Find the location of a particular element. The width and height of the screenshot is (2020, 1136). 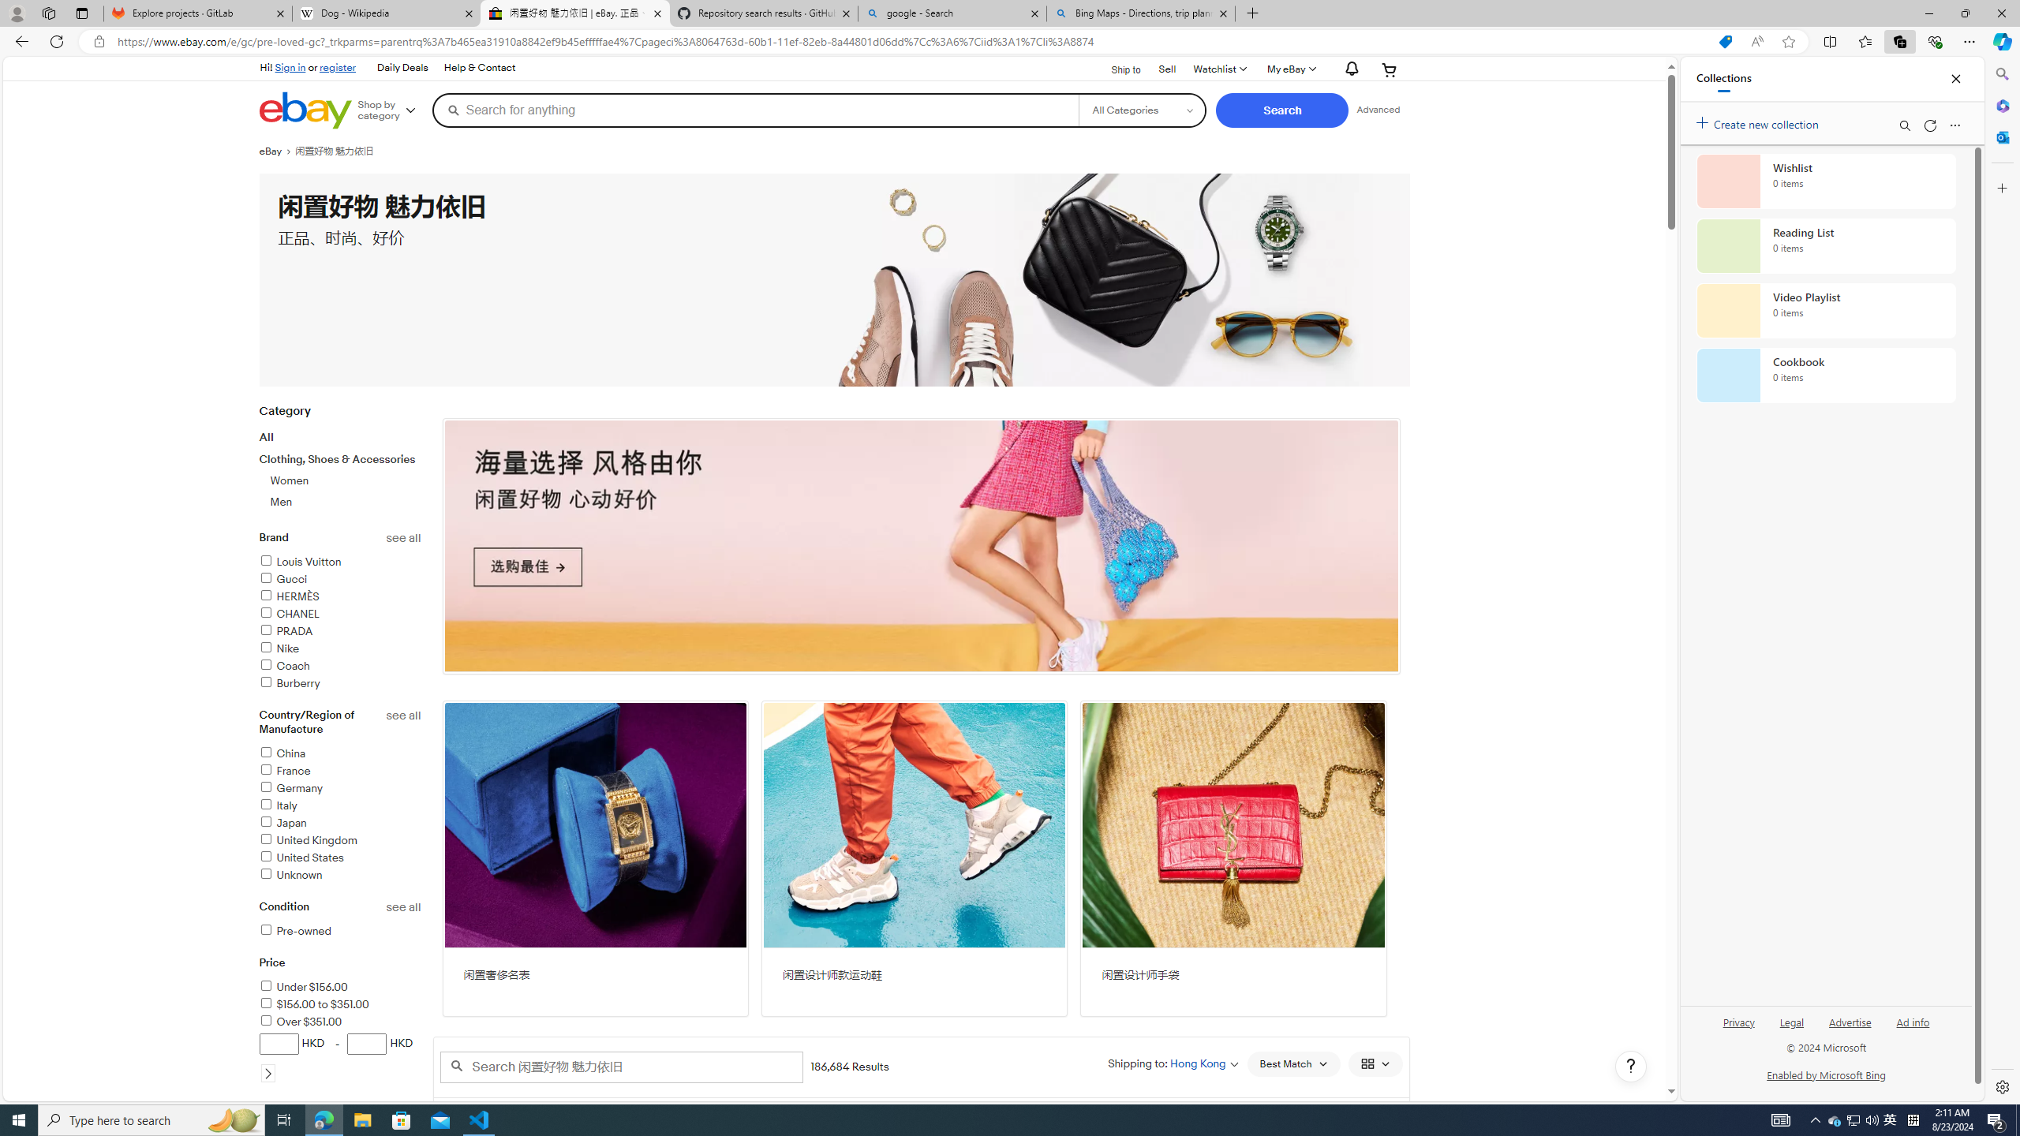

Italy is located at coordinates (340, 806).